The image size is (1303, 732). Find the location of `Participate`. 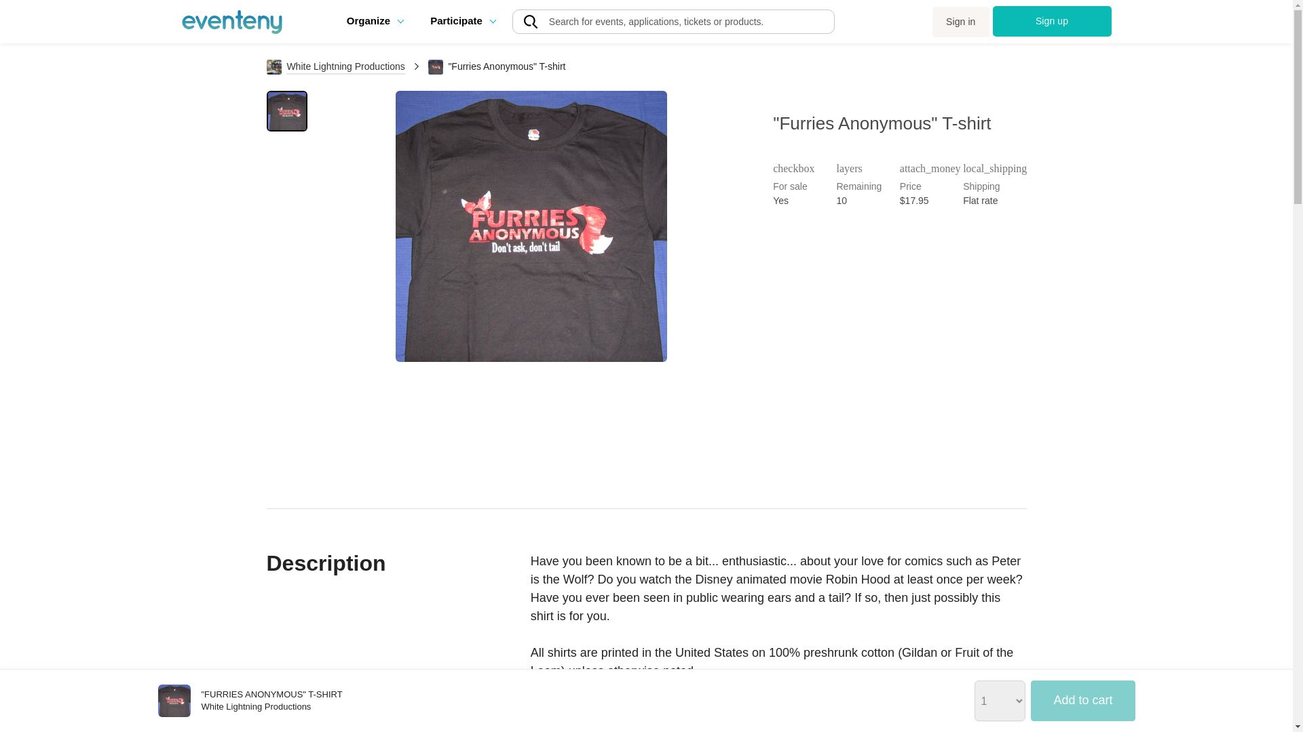

Participate is located at coordinates (462, 20).